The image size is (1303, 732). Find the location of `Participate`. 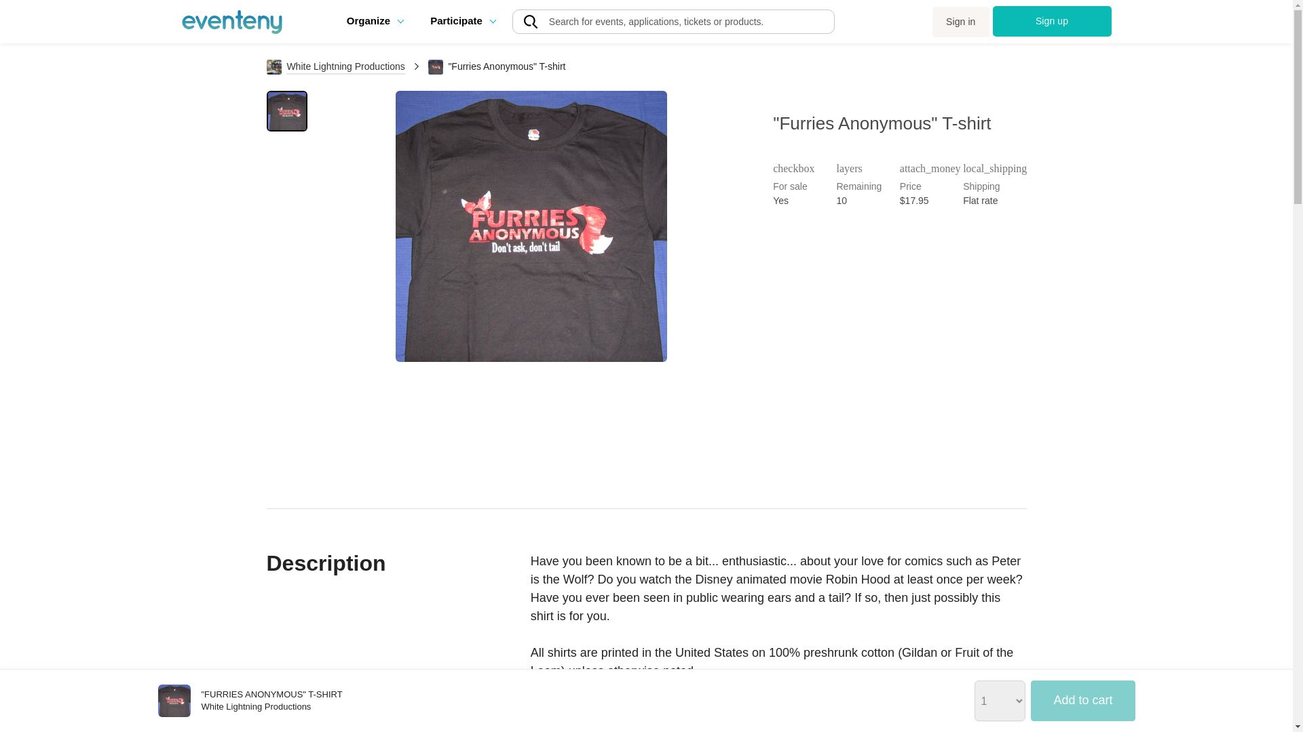

Participate is located at coordinates (462, 20).